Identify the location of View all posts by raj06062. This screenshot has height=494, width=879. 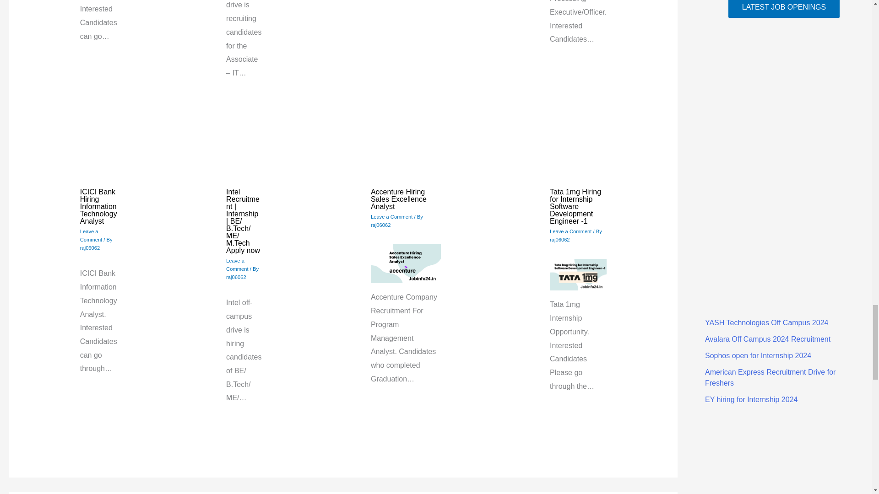
(90, 247).